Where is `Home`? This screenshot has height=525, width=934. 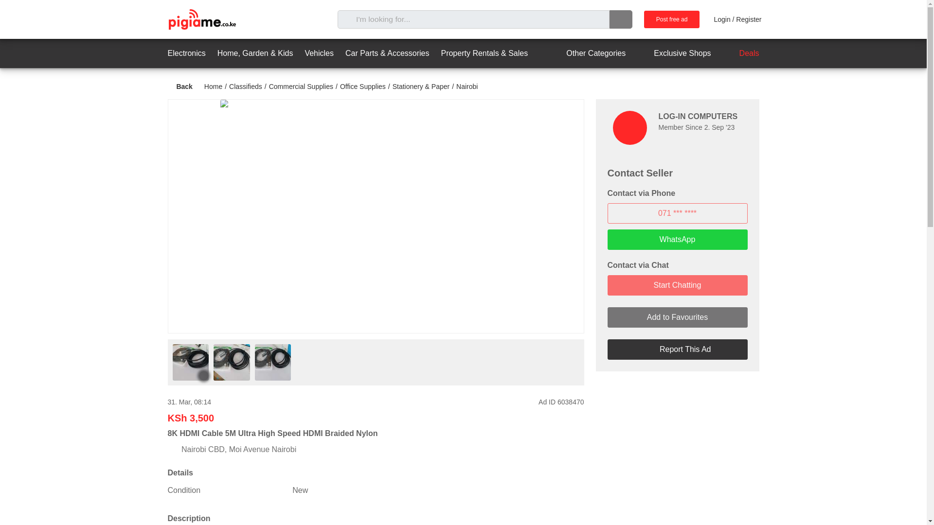 Home is located at coordinates (213, 86).